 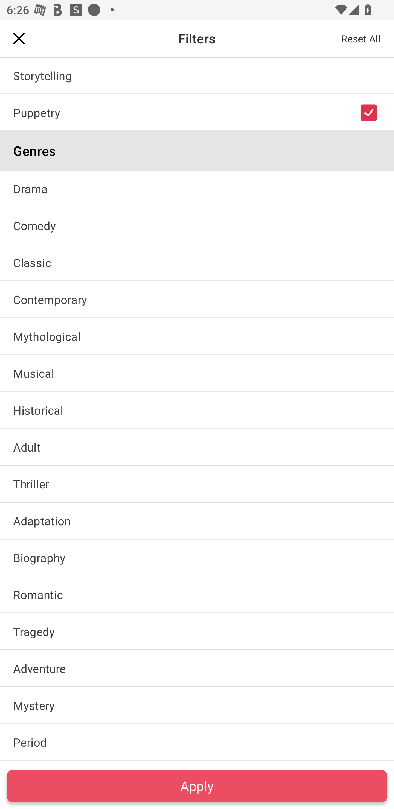 What do you see at coordinates (19, 38) in the screenshot?
I see `Close` at bounding box center [19, 38].